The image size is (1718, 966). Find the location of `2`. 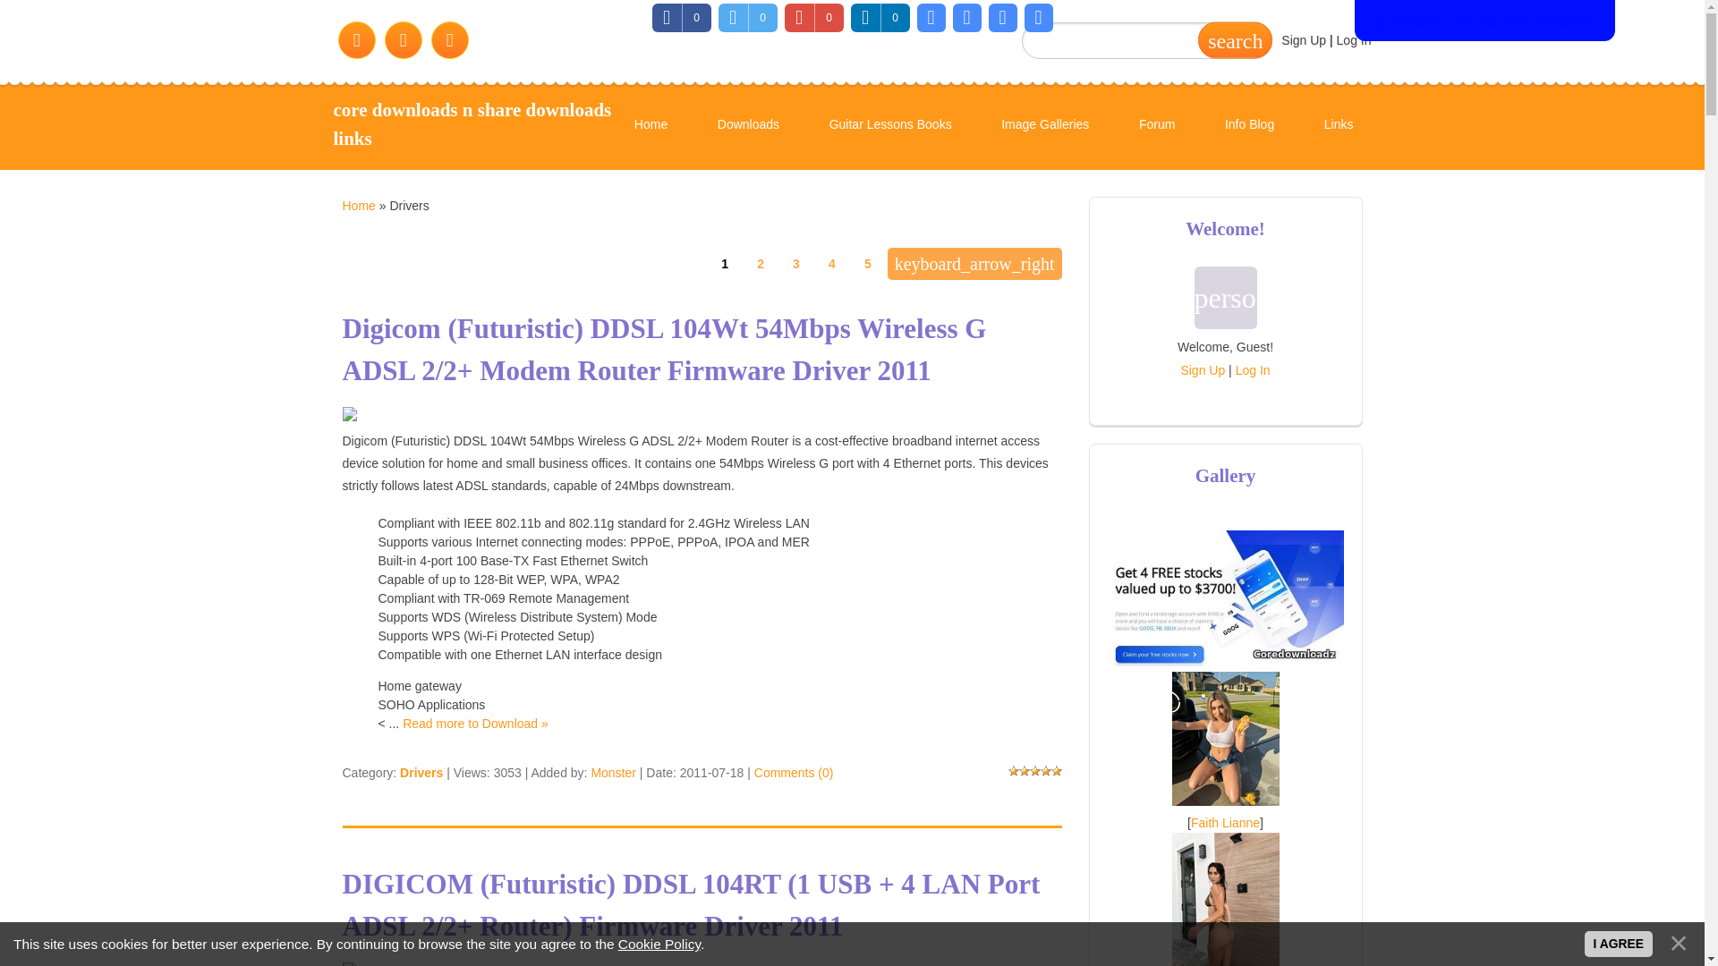

2 is located at coordinates (760, 263).